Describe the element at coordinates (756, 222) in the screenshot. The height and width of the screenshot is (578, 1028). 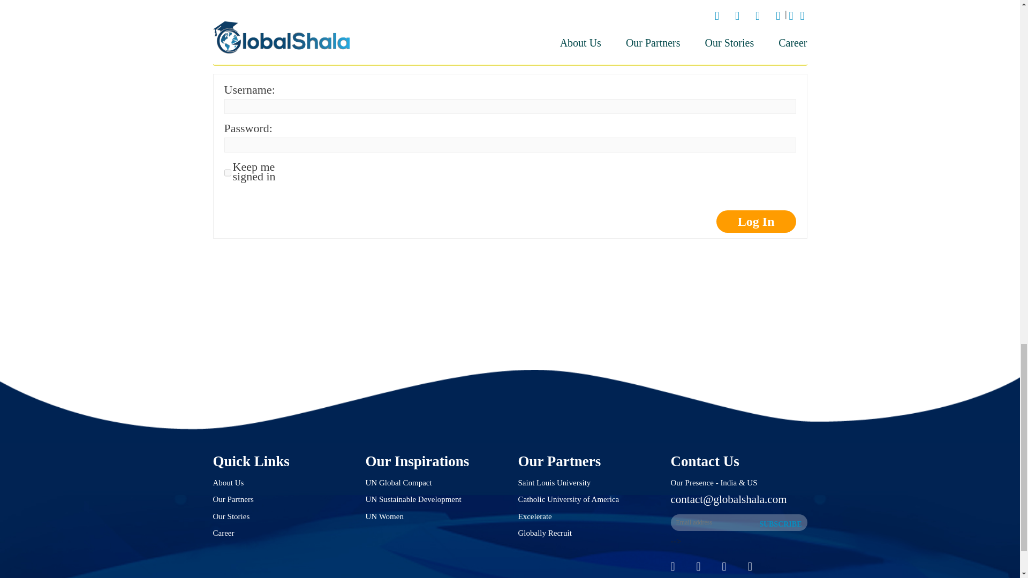
I see `Log In` at that location.